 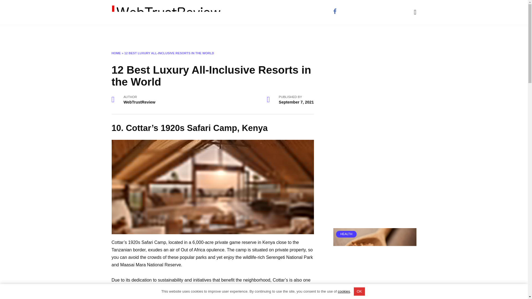 I want to click on HOME, so click(x=116, y=53).